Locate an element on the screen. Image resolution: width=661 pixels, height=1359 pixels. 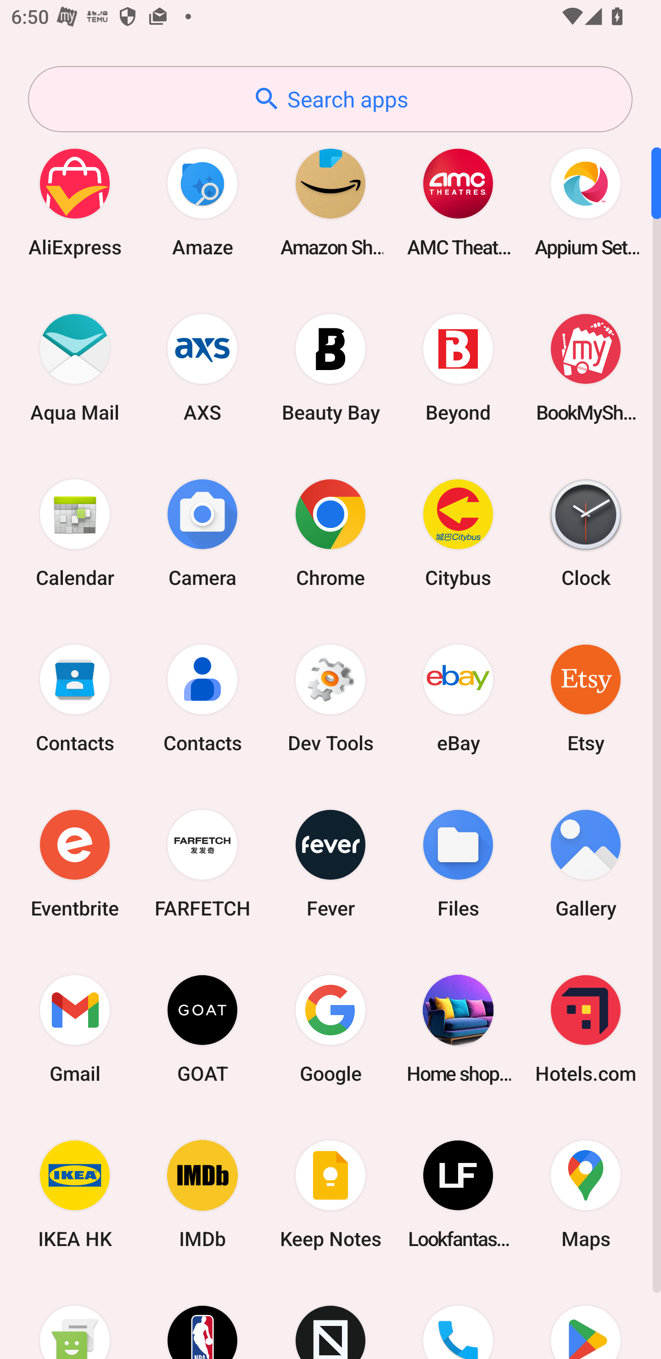
Gmail is located at coordinates (75, 1028).